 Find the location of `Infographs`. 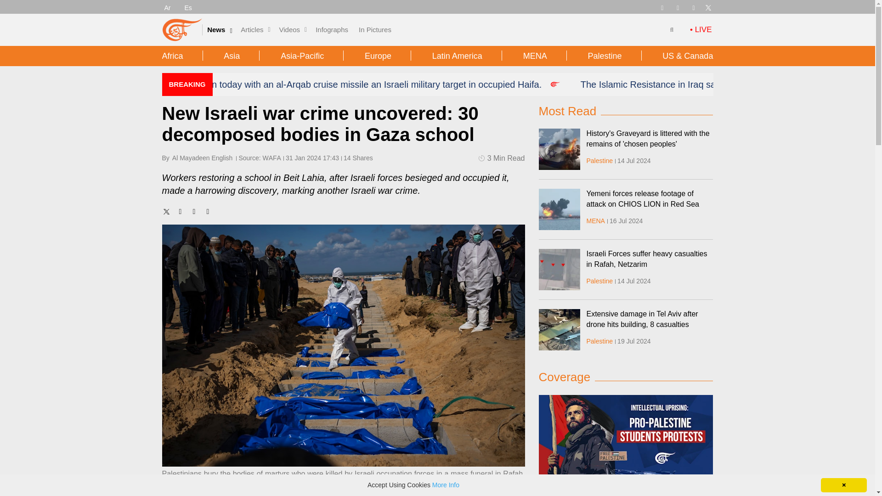

Infographs is located at coordinates (332, 29).